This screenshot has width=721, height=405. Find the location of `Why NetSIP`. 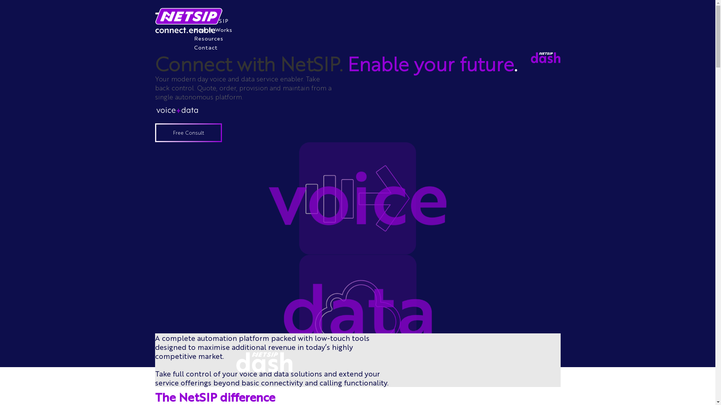

Why NetSIP is located at coordinates (211, 21).